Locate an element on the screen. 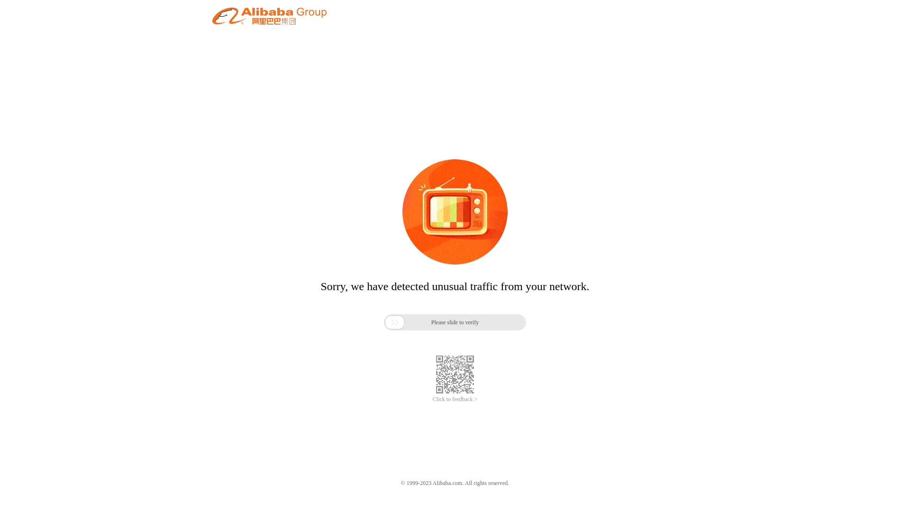 This screenshot has width=910, height=512. Click to feedback > is located at coordinates (455, 399).